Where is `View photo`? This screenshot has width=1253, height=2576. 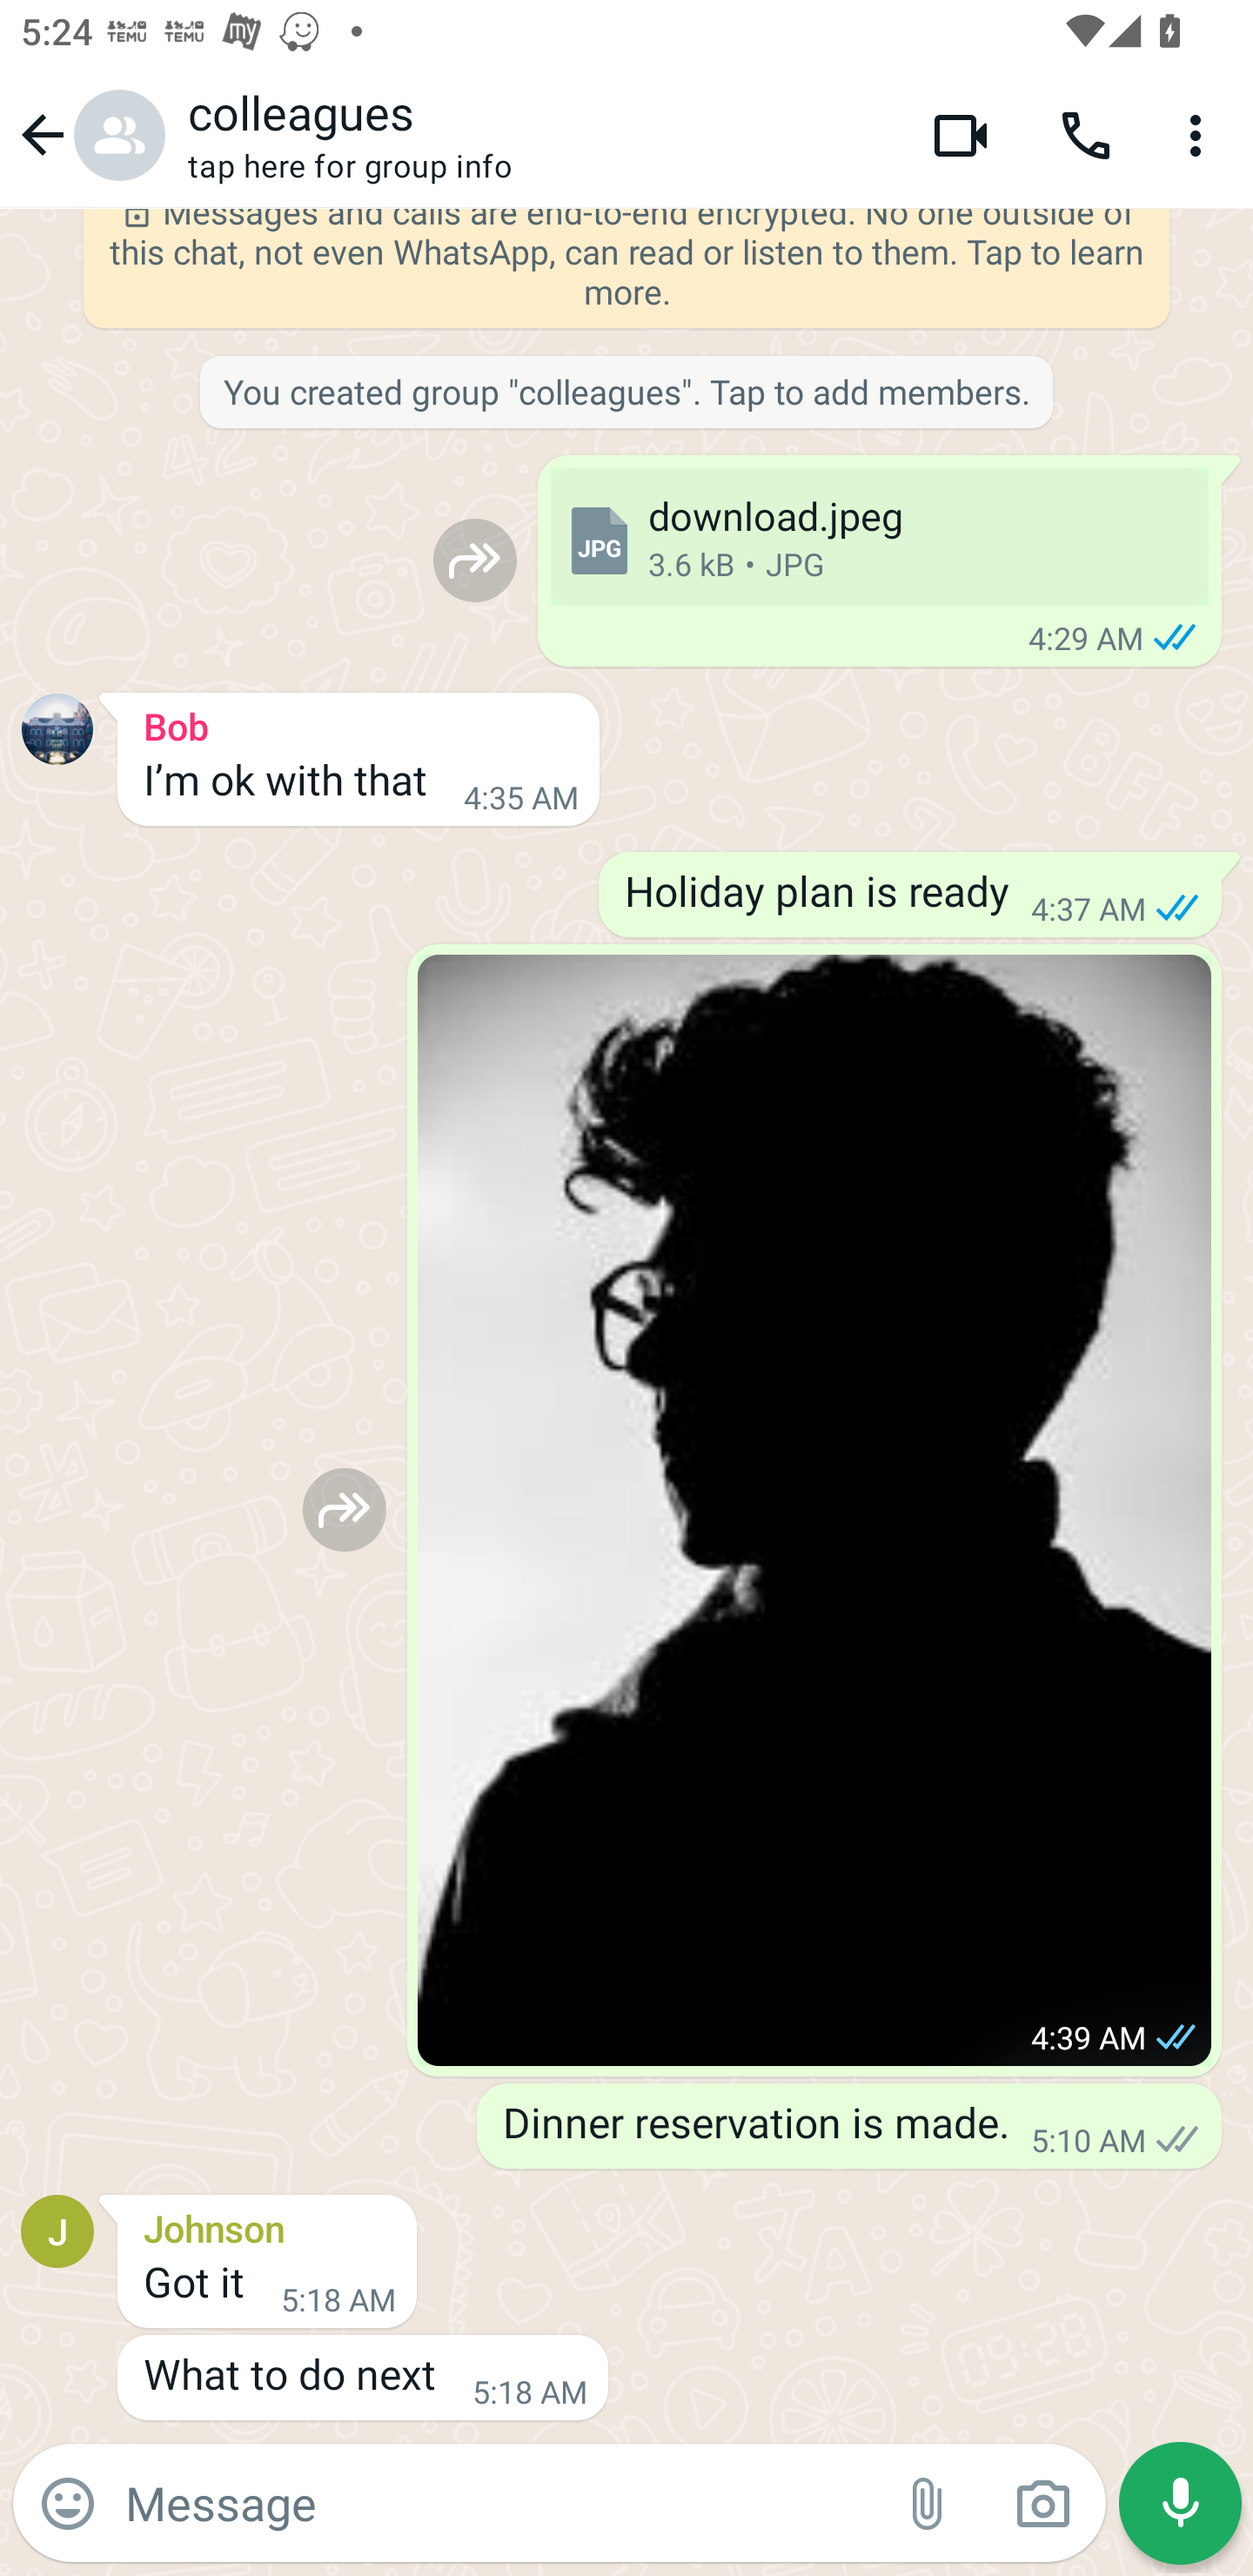 View photo is located at coordinates (814, 1511).